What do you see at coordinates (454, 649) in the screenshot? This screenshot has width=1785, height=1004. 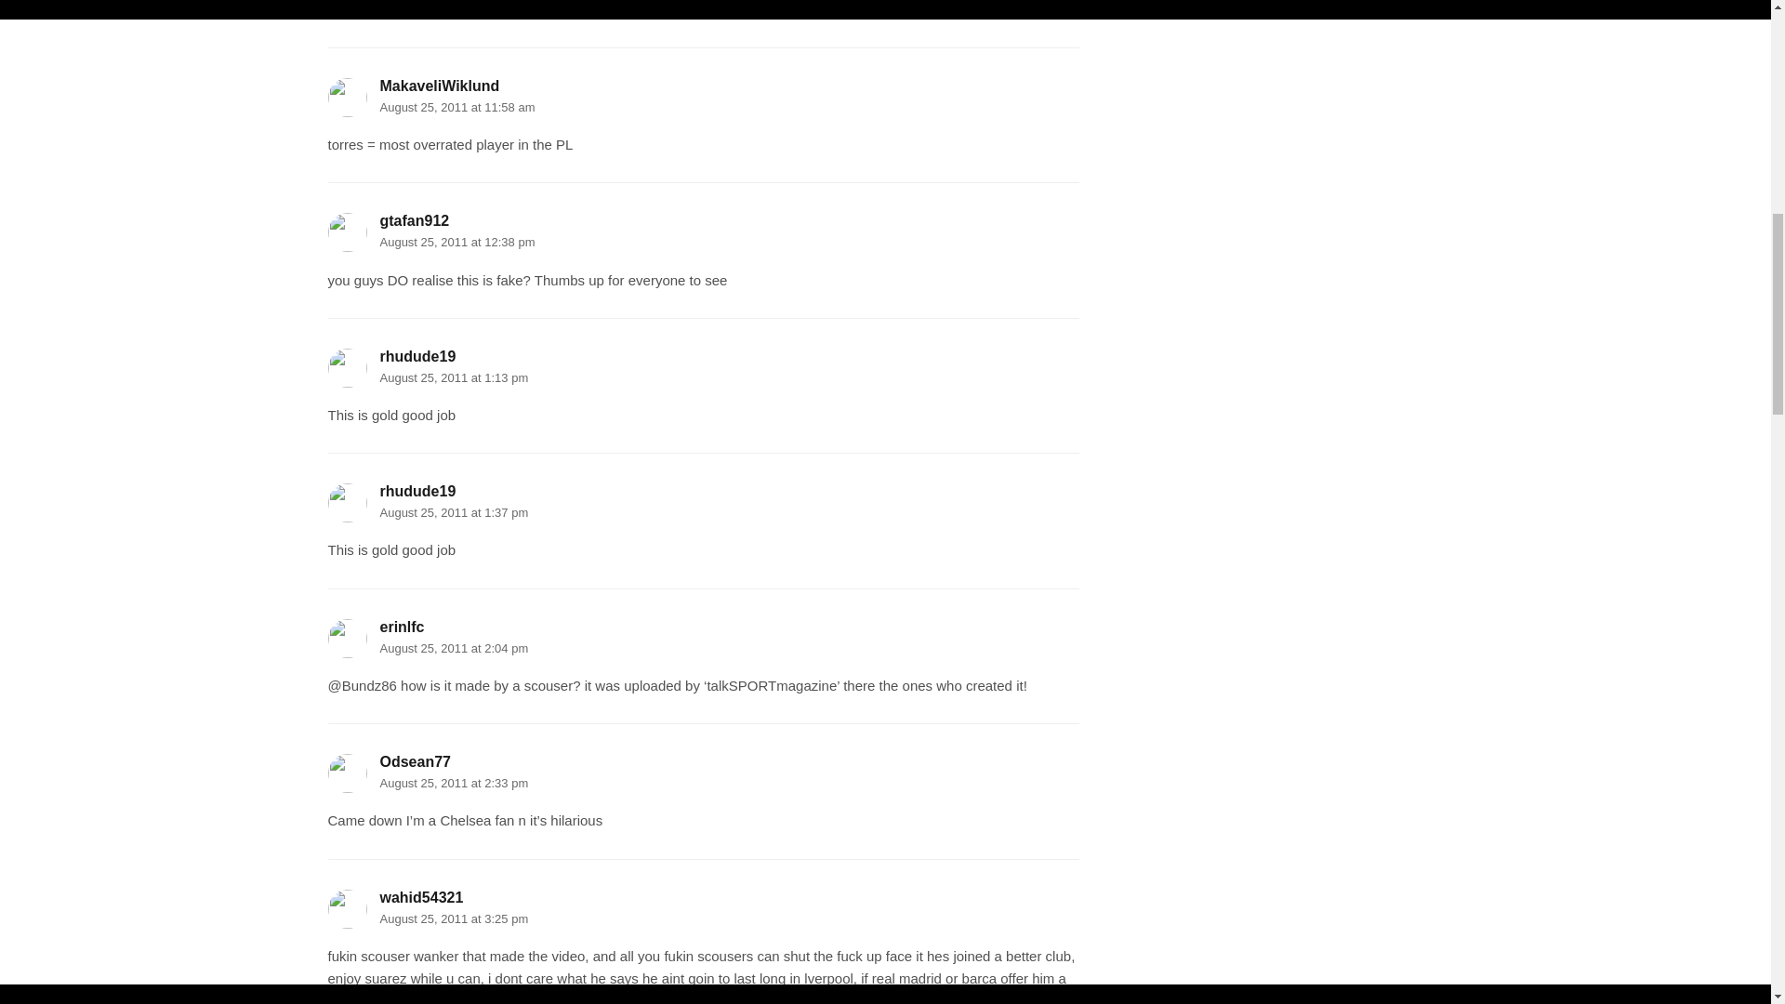 I see `August 25, 2011 at 2:04 pm` at bounding box center [454, 649].